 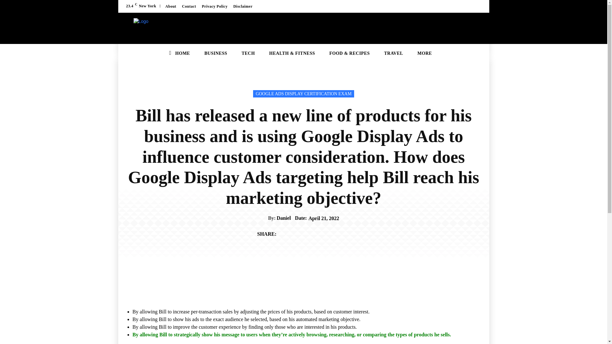 What do you see at coordinates (243, 6) in the screenshot?
I see `Disclaimer` at bounding box center [243, 6].